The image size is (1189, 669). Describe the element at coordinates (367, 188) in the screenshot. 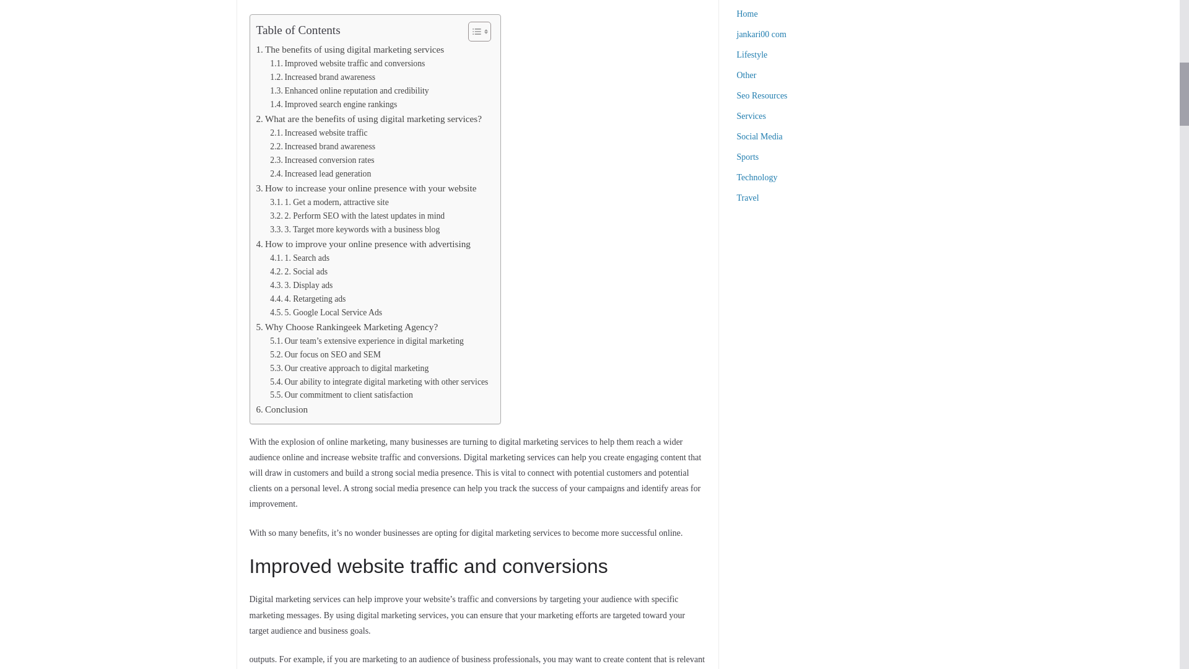

I see `How to increase your online presence with your website` at that location.